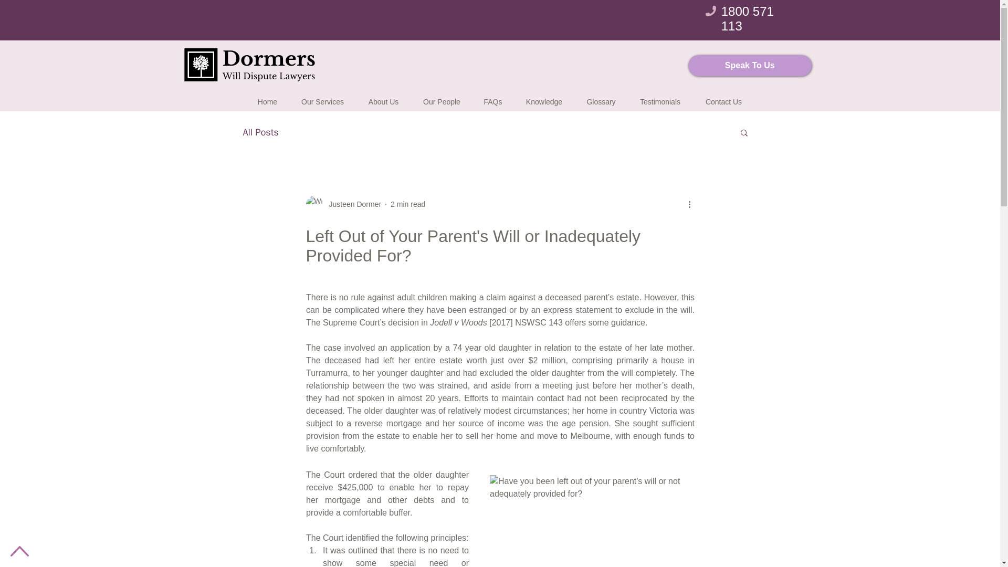 This screenshot has height=567, width=1008. Describe the element at coordinates (352, 204) in the screenshot. I see `Justeen Dormer` at that location.